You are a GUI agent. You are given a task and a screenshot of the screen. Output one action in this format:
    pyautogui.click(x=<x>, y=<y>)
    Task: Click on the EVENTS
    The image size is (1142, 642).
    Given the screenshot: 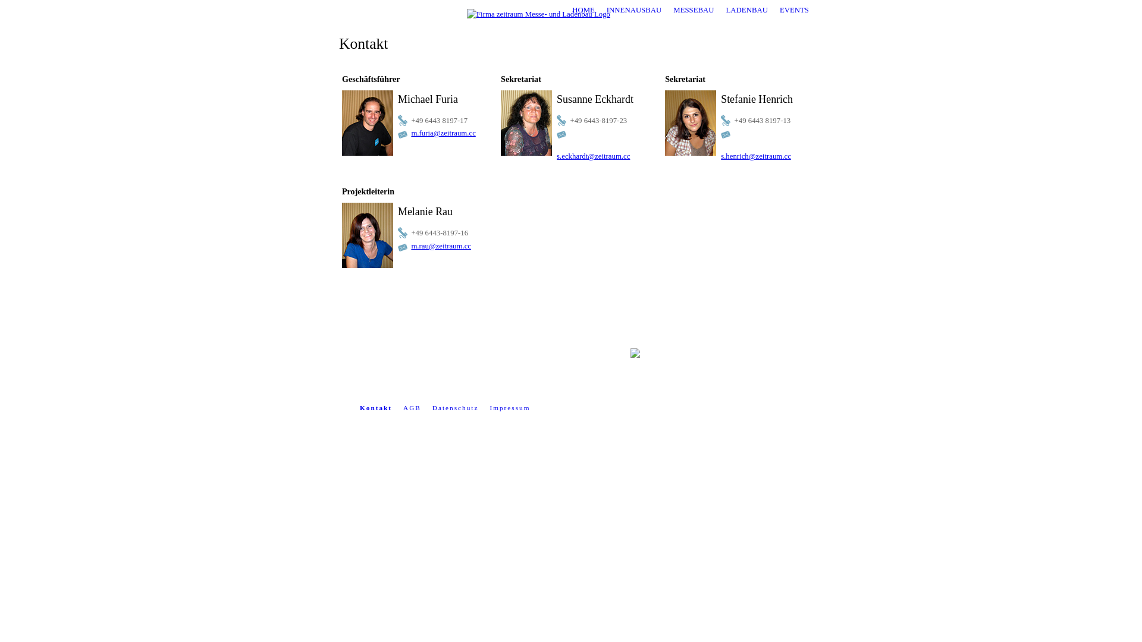 What is the action you would take?
    pyautogui.click(x=795, y=10)
    